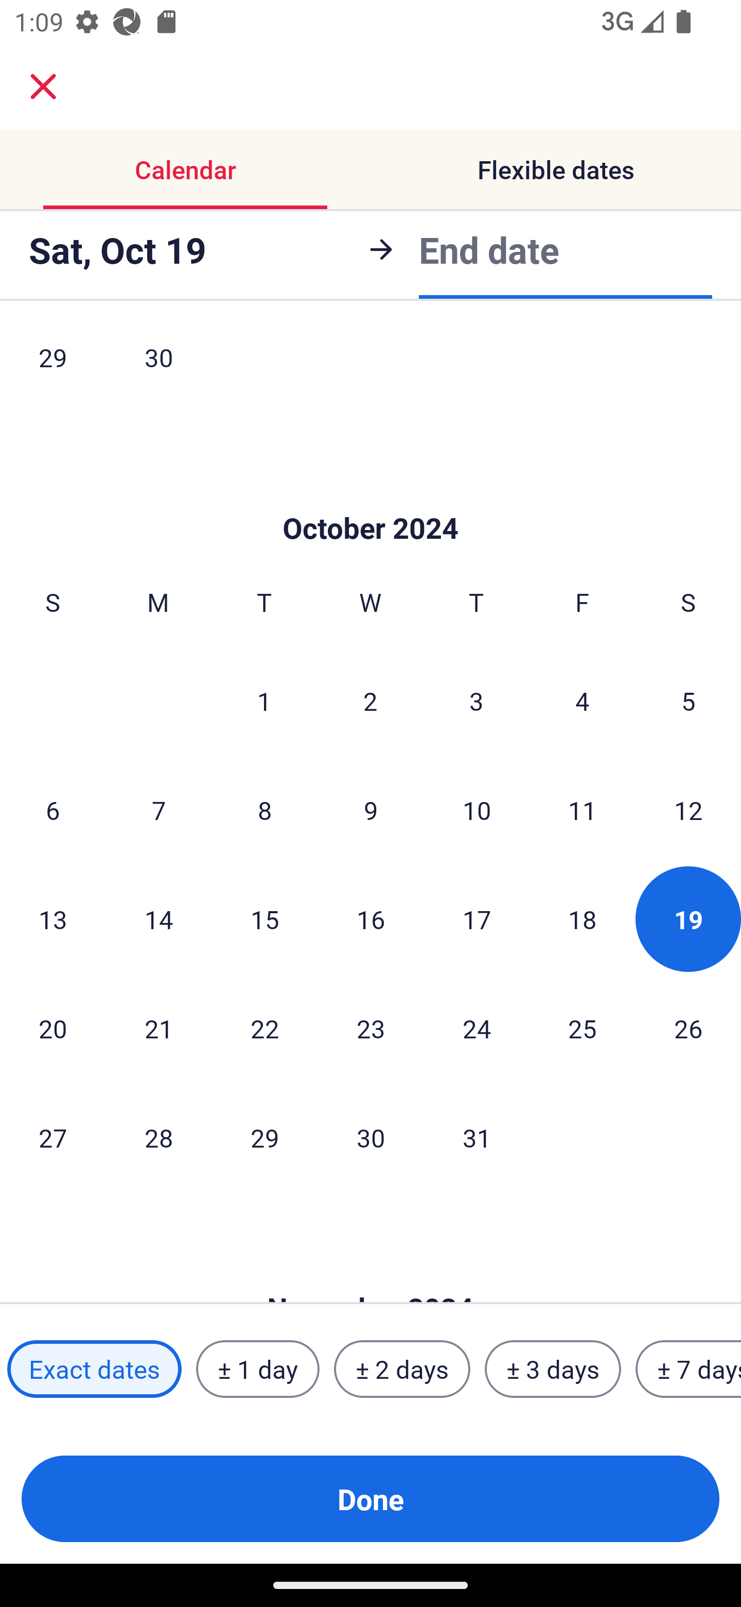  What do you see at coordinates (158, 810) in the screenshot?
I see `7 Monday, October 7, 2024` at bounding box center [158, 810].